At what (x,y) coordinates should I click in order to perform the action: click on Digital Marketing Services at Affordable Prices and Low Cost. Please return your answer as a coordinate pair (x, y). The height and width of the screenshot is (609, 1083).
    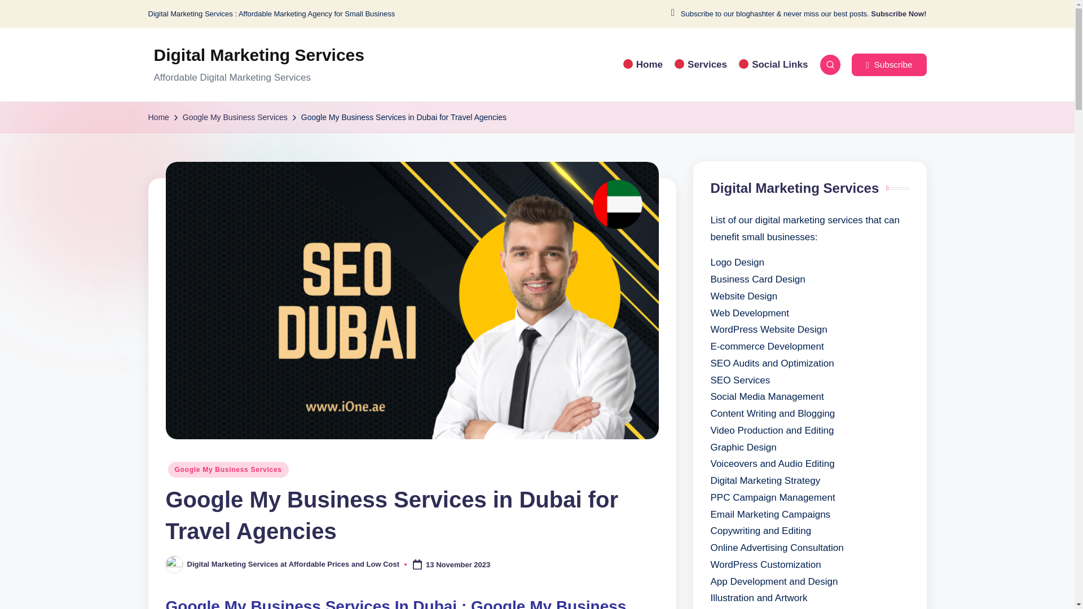
    Looking at the image, I should click on (293, 564).